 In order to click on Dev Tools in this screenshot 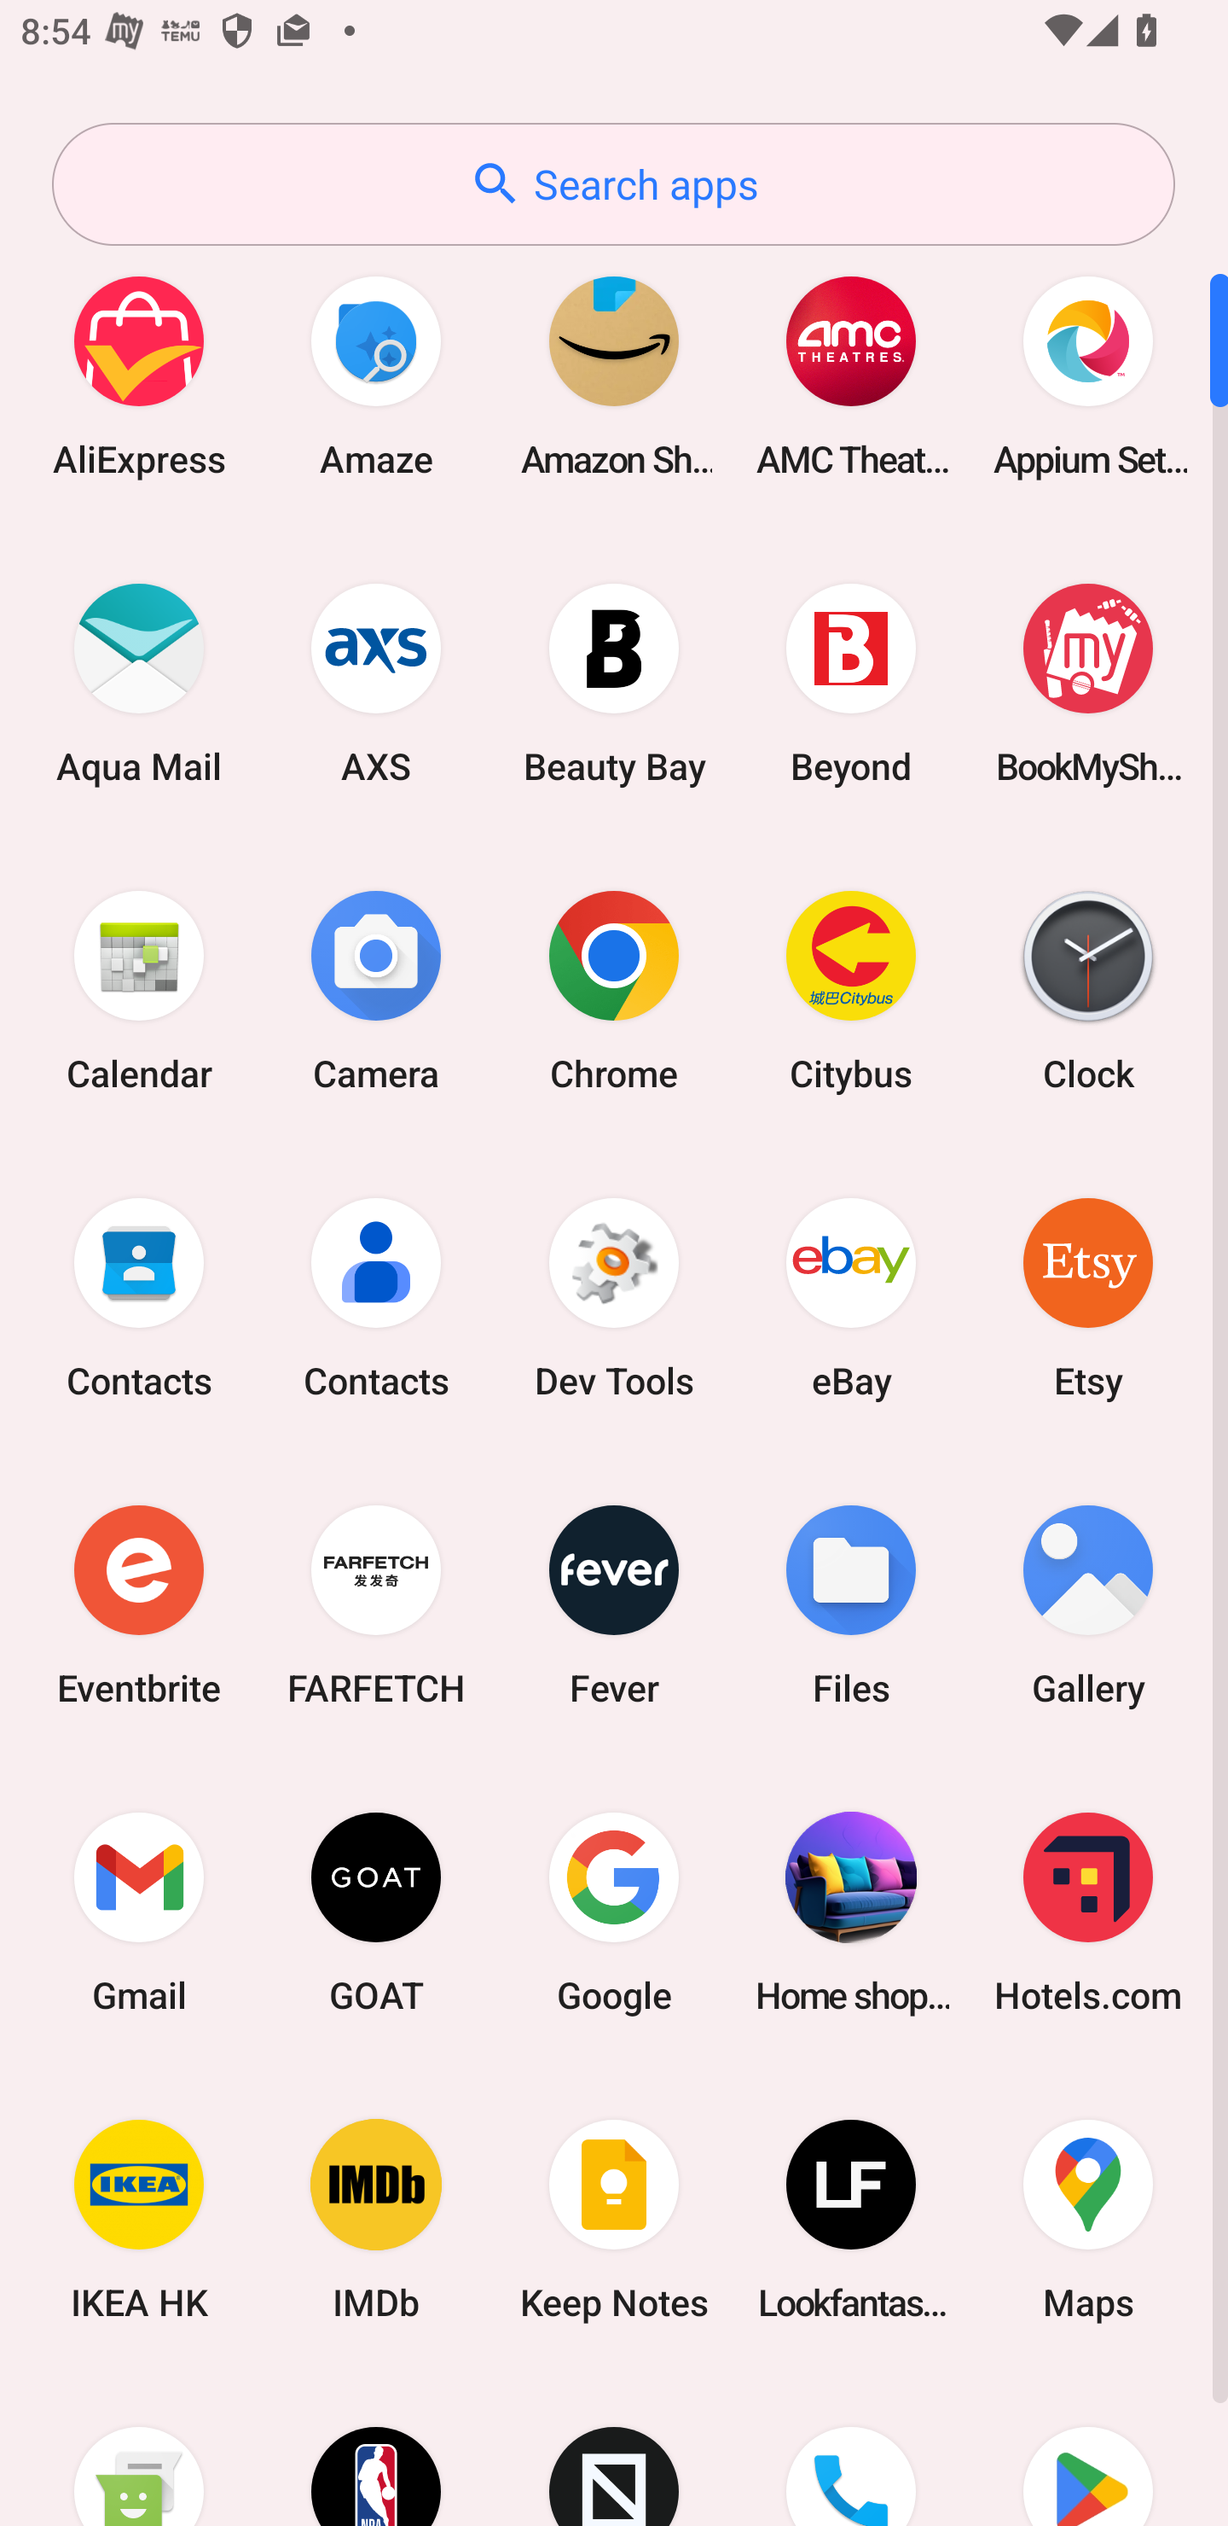, I will do `click(614, 1297)`.